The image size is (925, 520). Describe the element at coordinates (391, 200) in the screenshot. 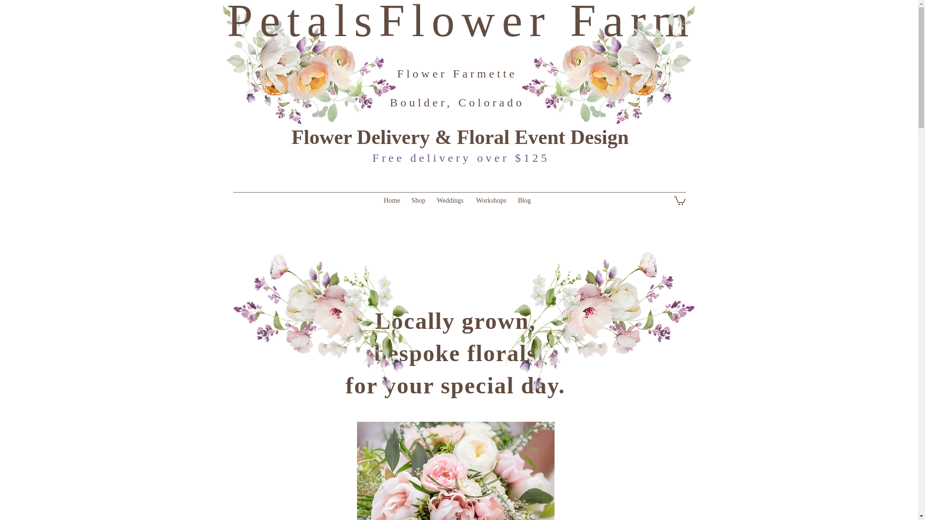

I see `Home` at that location.